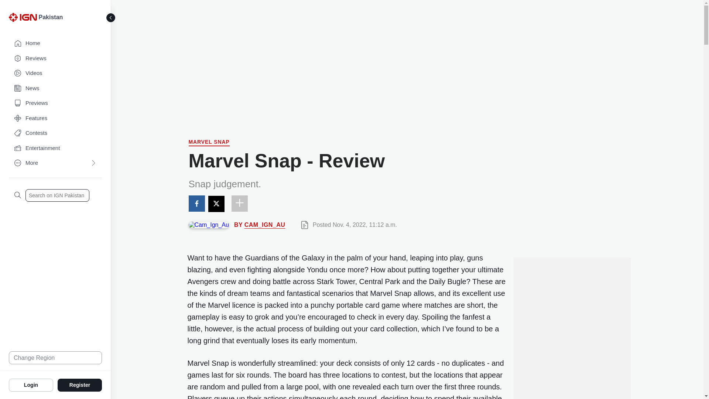 The image size is (709, 399). I want to click on IGN Logo, so click(24, 19).